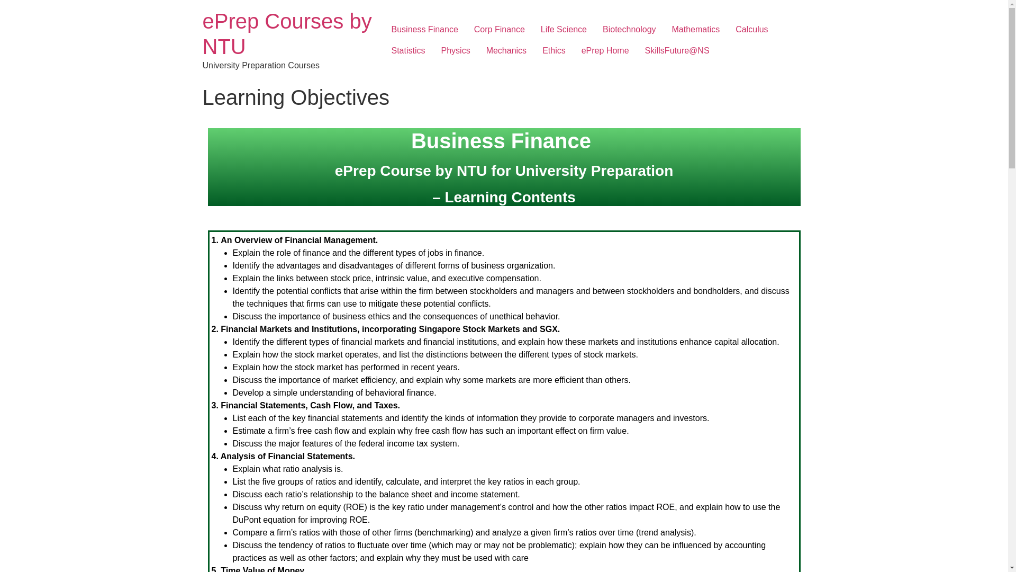  Describe the element at coordinates (287, 34) in the screenshot. I see `Home` at that location.